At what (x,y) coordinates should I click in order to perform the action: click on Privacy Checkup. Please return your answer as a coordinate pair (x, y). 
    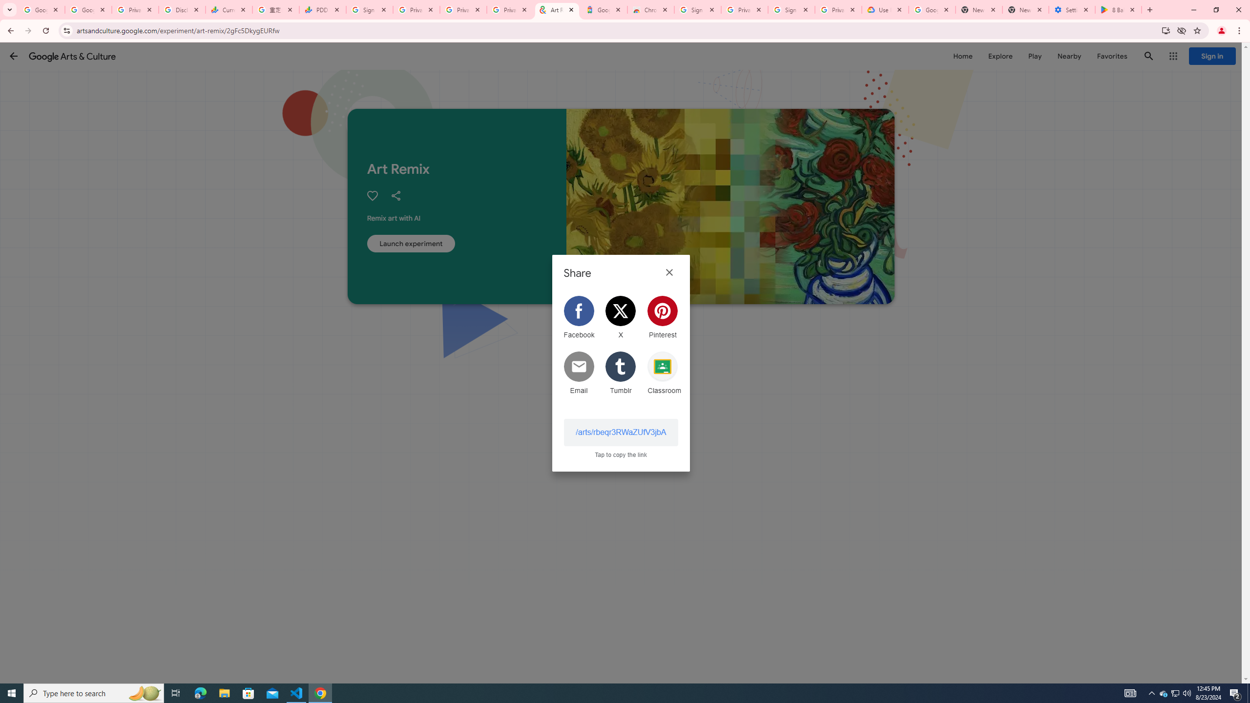
    Looking at the image, I should click on (463, 10).